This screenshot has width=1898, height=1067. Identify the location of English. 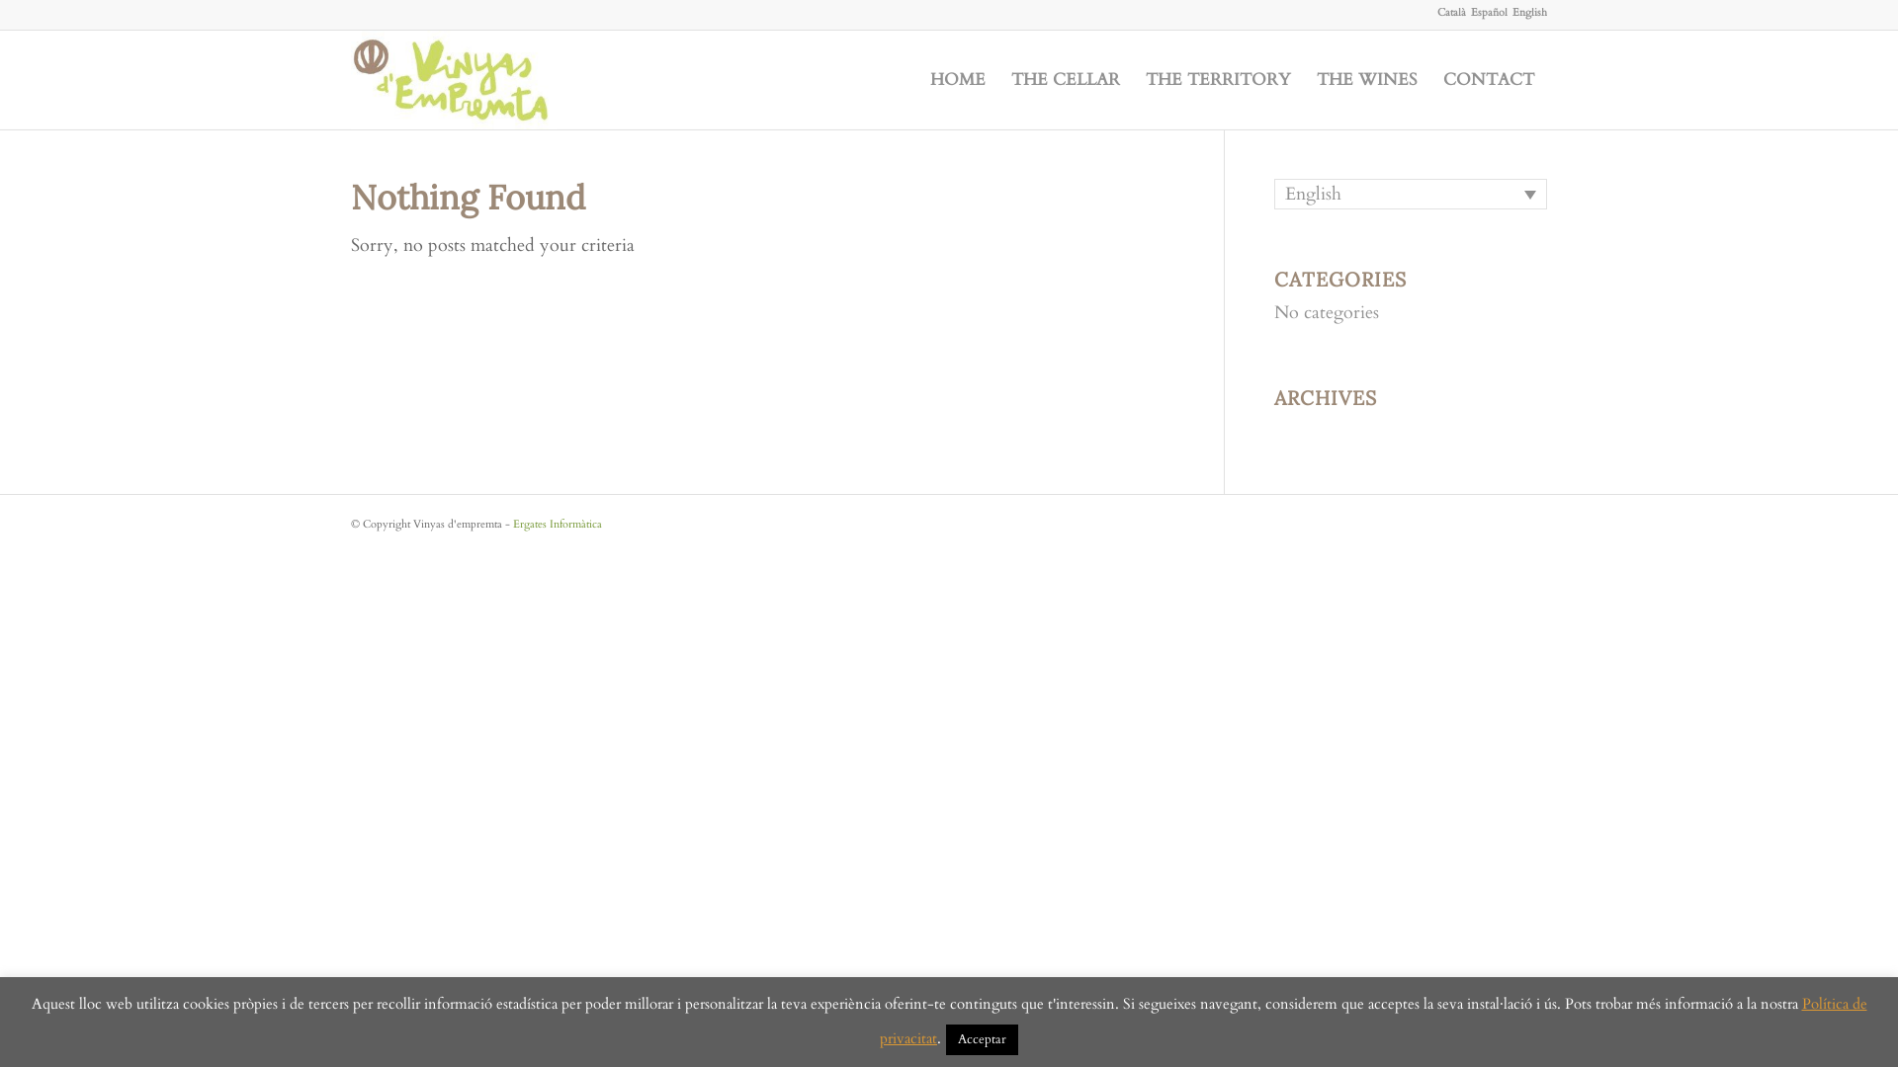
(1411, 194).